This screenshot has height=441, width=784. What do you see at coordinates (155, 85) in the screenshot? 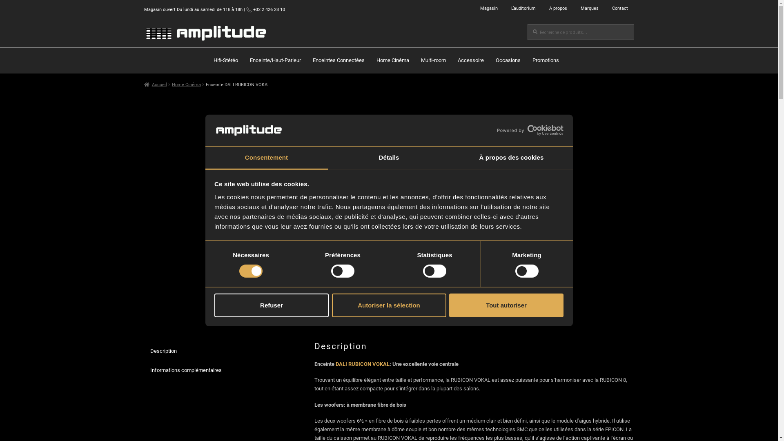
I see `Accueil` at bounding box center [155, 85].